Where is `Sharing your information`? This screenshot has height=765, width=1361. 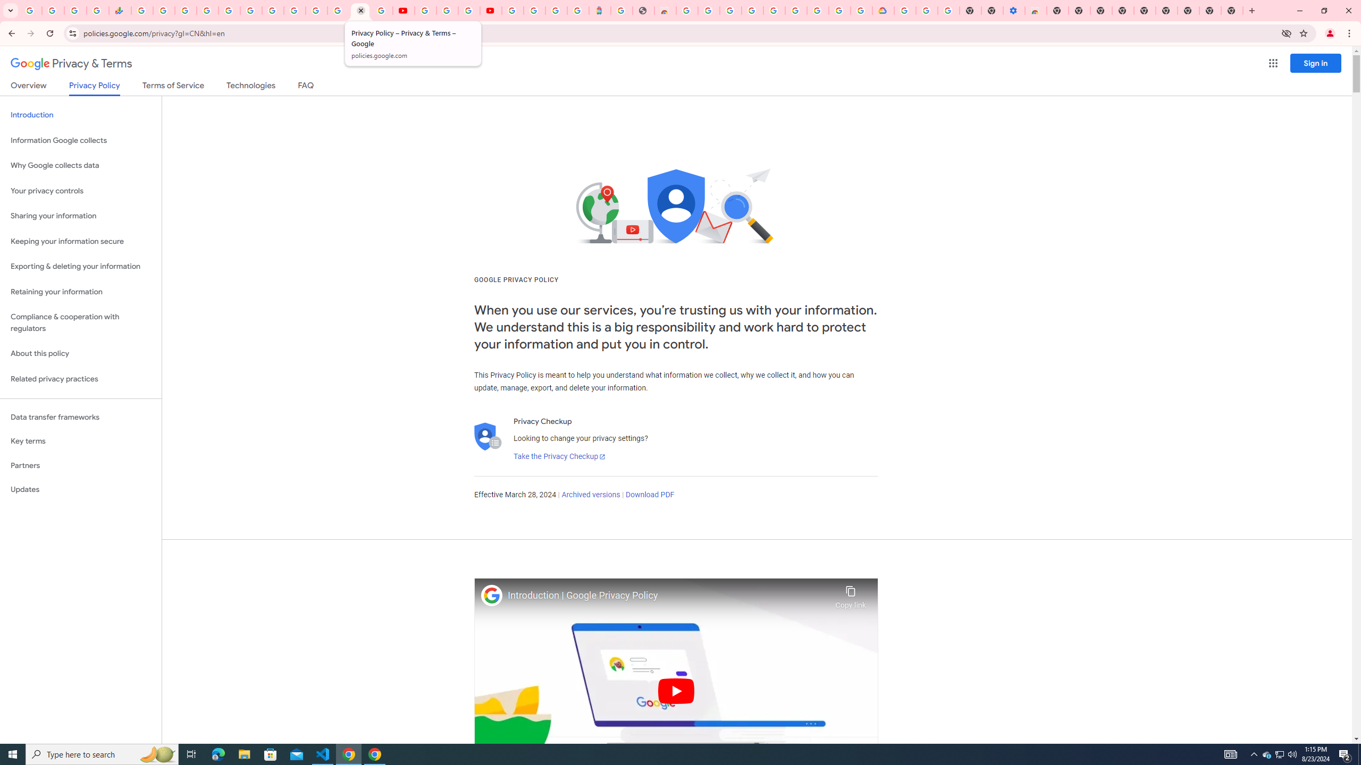 Sharing your information is located at coordinates (81, 216).